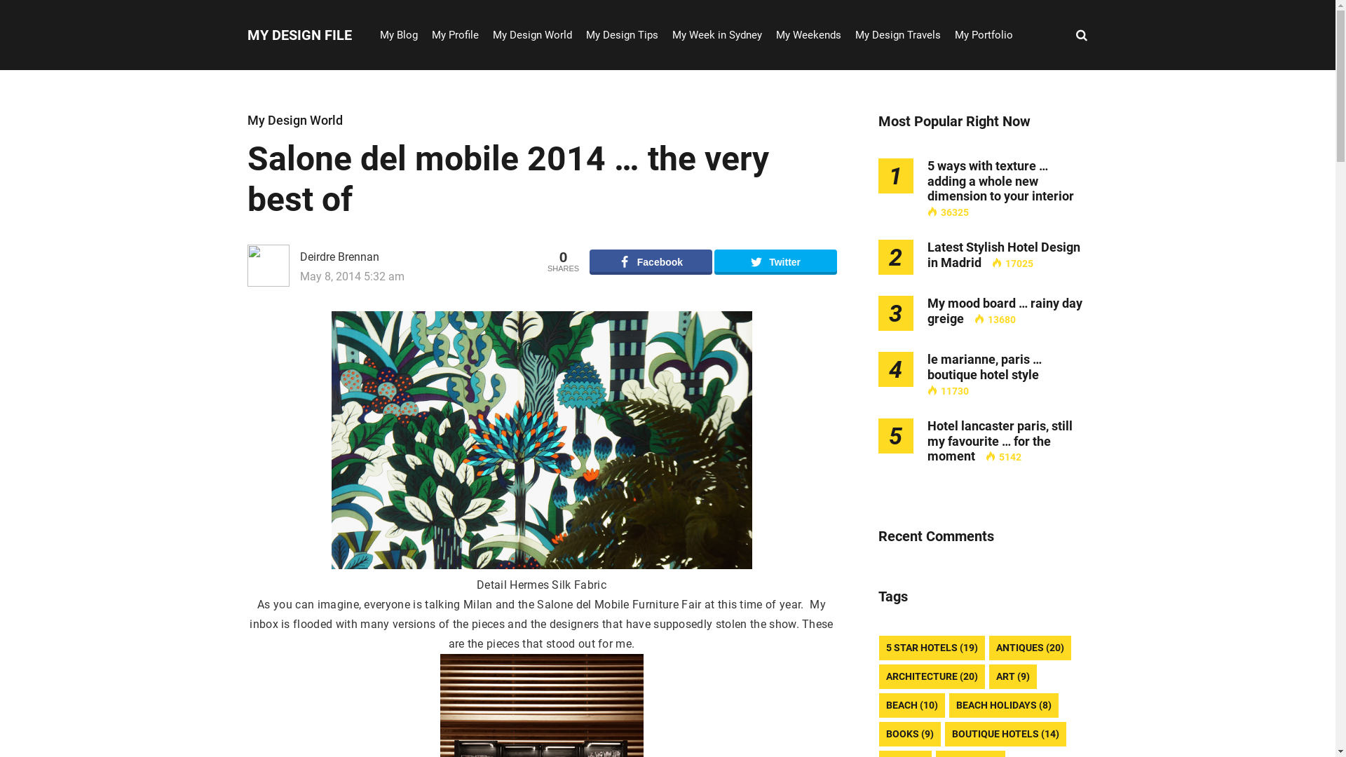 This screenshot has height=757, width=1346. Describe the element at coordinates (932, 648) in the screenshot. I see `5 STAR HOTELS (19)` at that location.